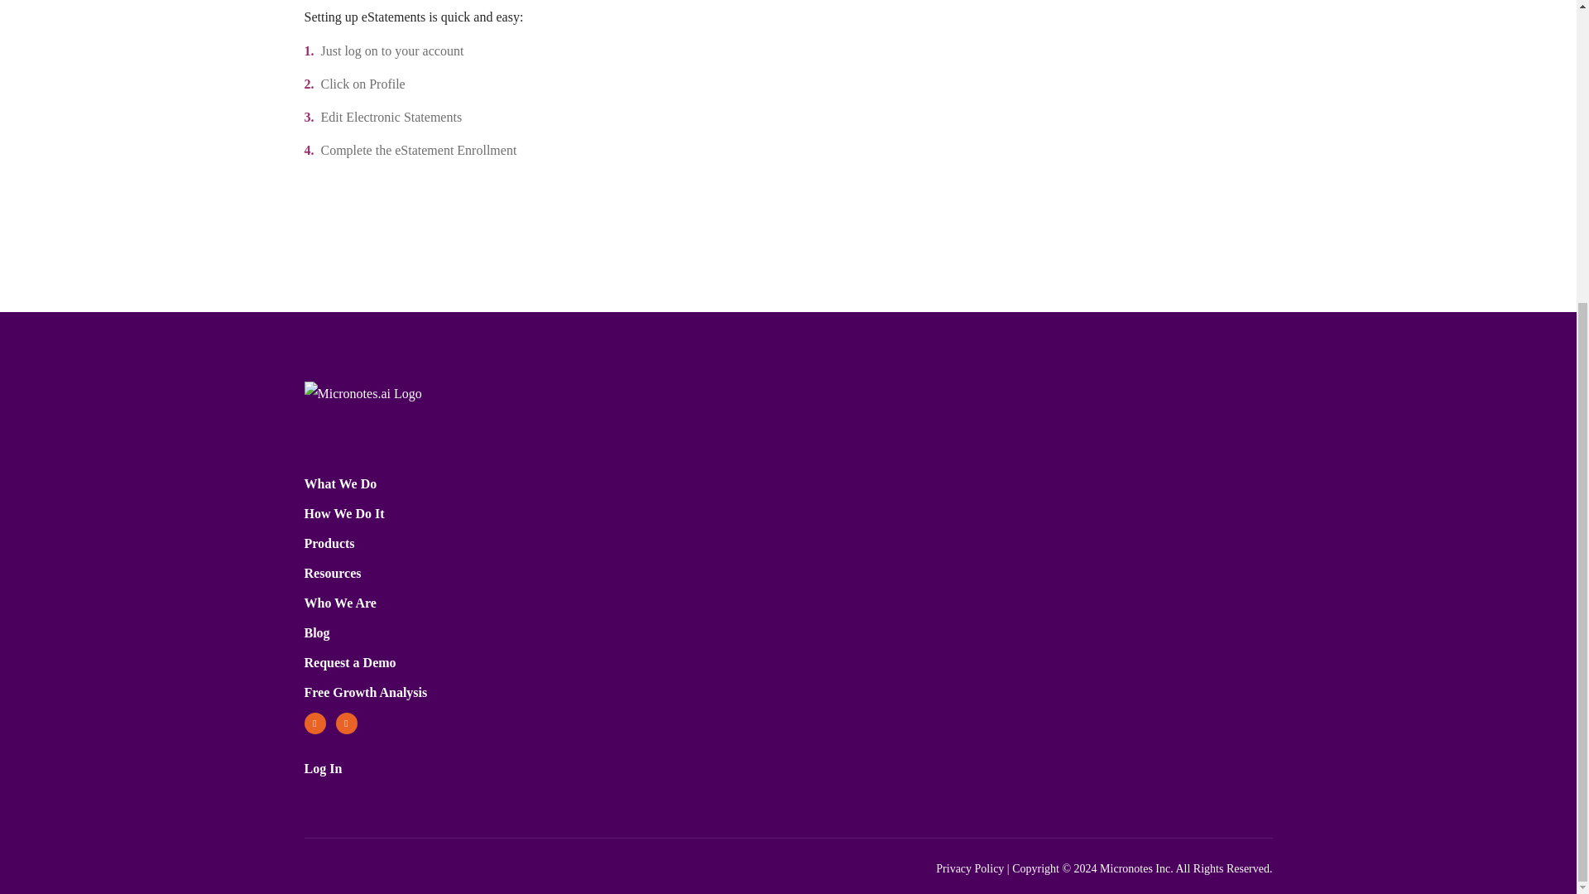 This screenshot has height=894, width=1589. Describe the element at coordinates (346, 723) in the screenshot. I see `Linkedin` at that location.